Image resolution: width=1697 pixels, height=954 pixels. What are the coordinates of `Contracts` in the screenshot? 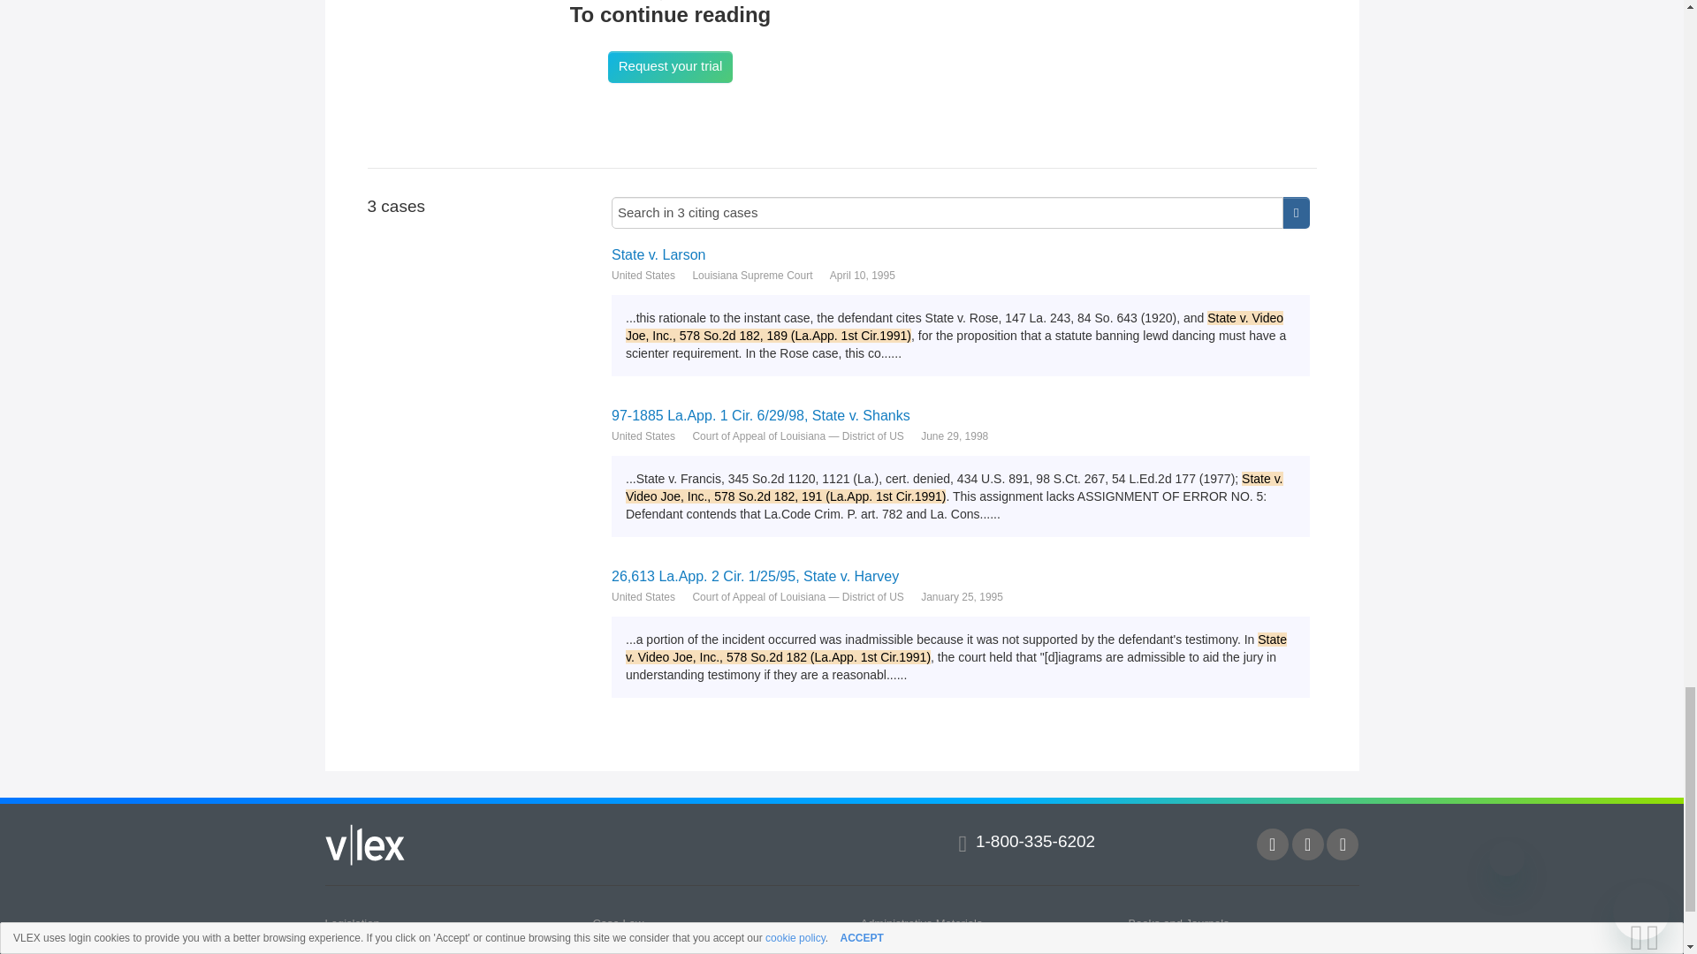 It's located at (350, 945).